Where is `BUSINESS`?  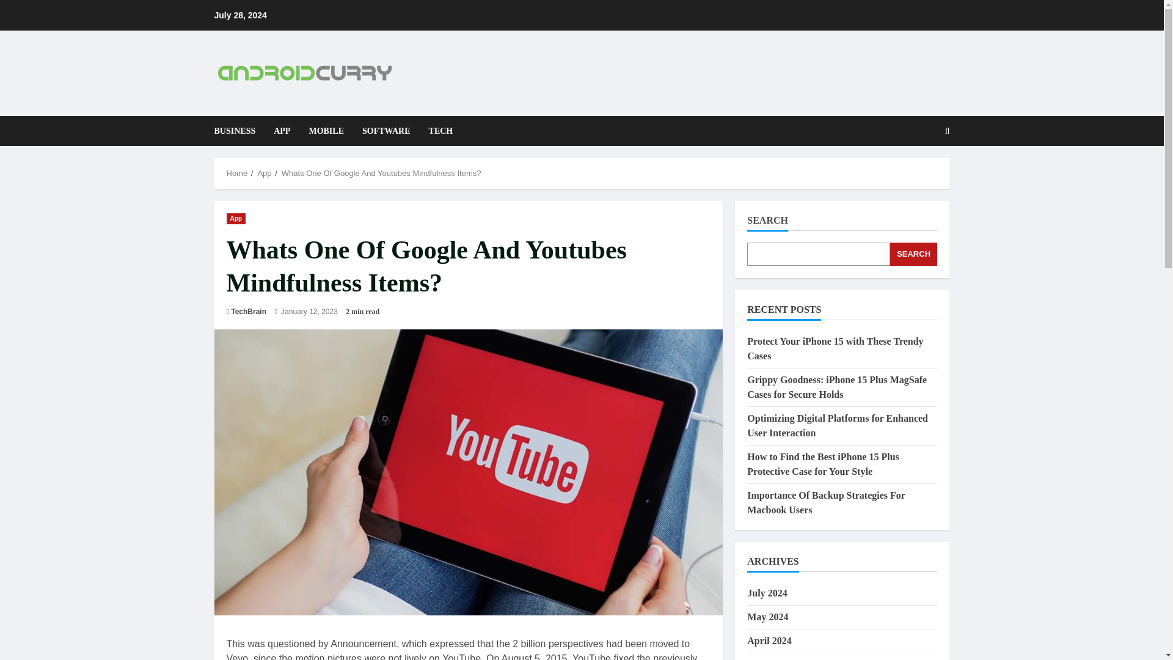
BUSINESS is located at coordinates (239, 131).